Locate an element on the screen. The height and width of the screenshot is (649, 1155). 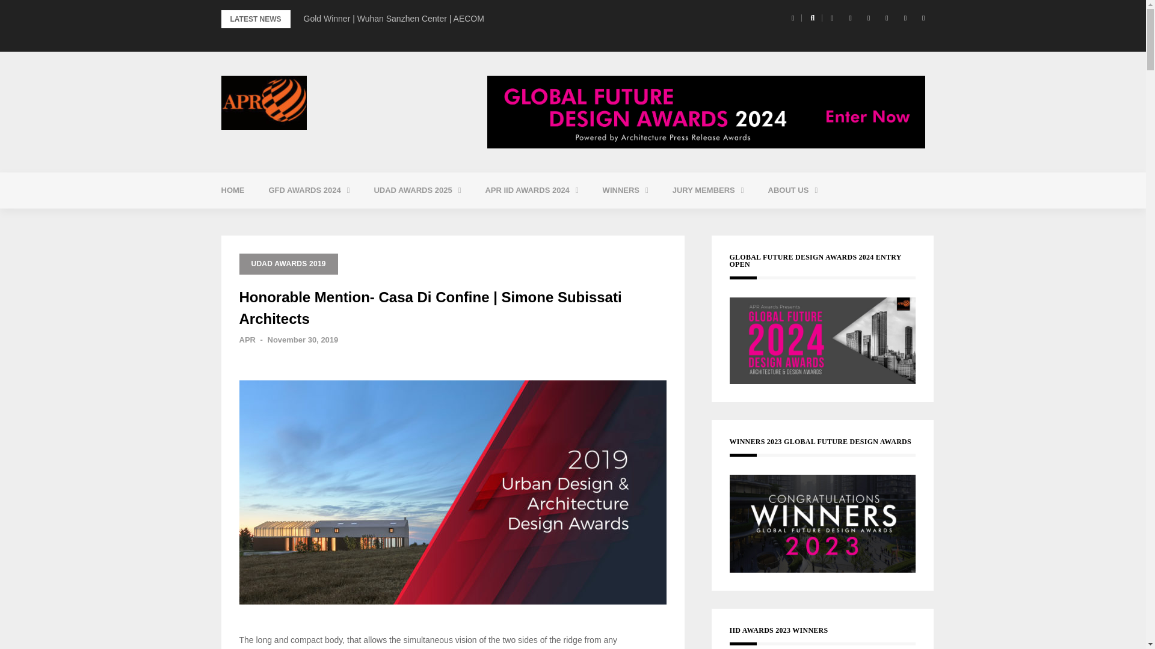
GFD AWARDS 2024 is located at coordinates (309, 190).